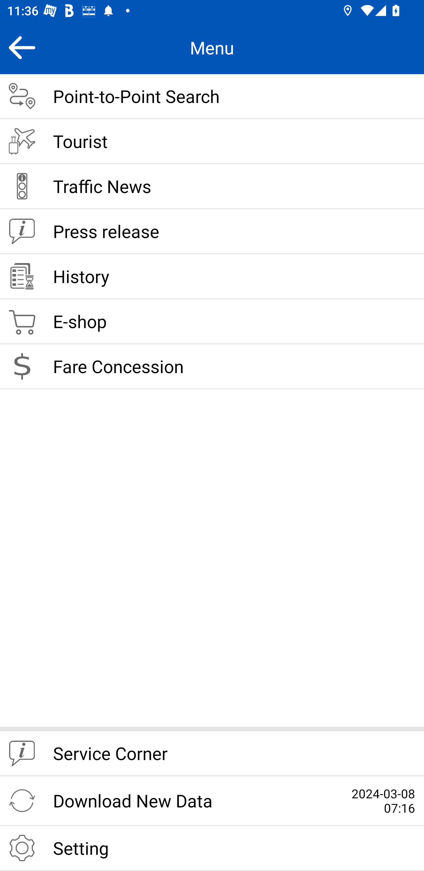  I want to click on Press release, so click(212, 232).